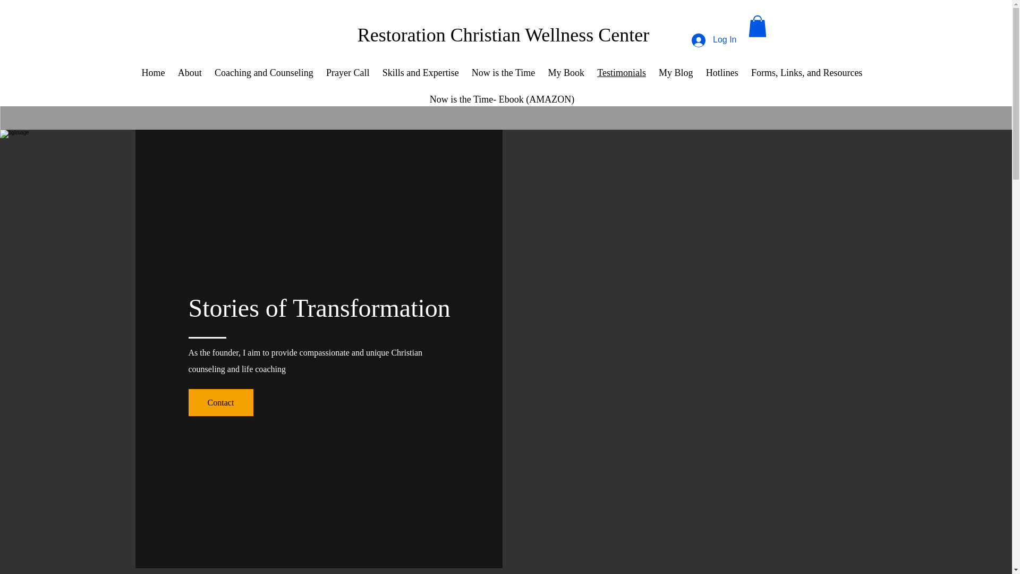 The image size is (1020, 574). I want to click on Contact, so click(220, 403).